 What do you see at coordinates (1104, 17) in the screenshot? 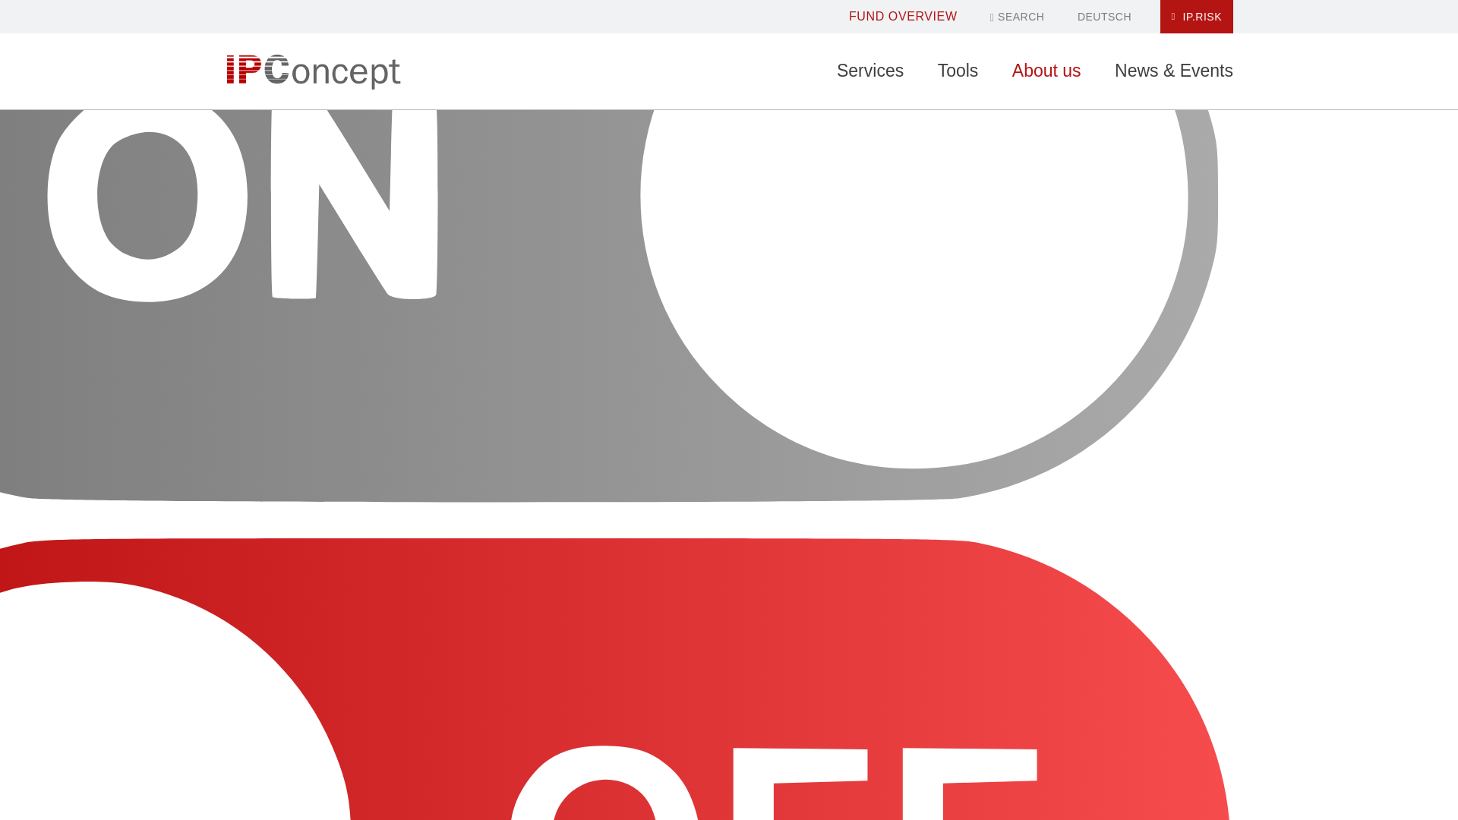
I see `Change language` at bounding box center [1104, 17].